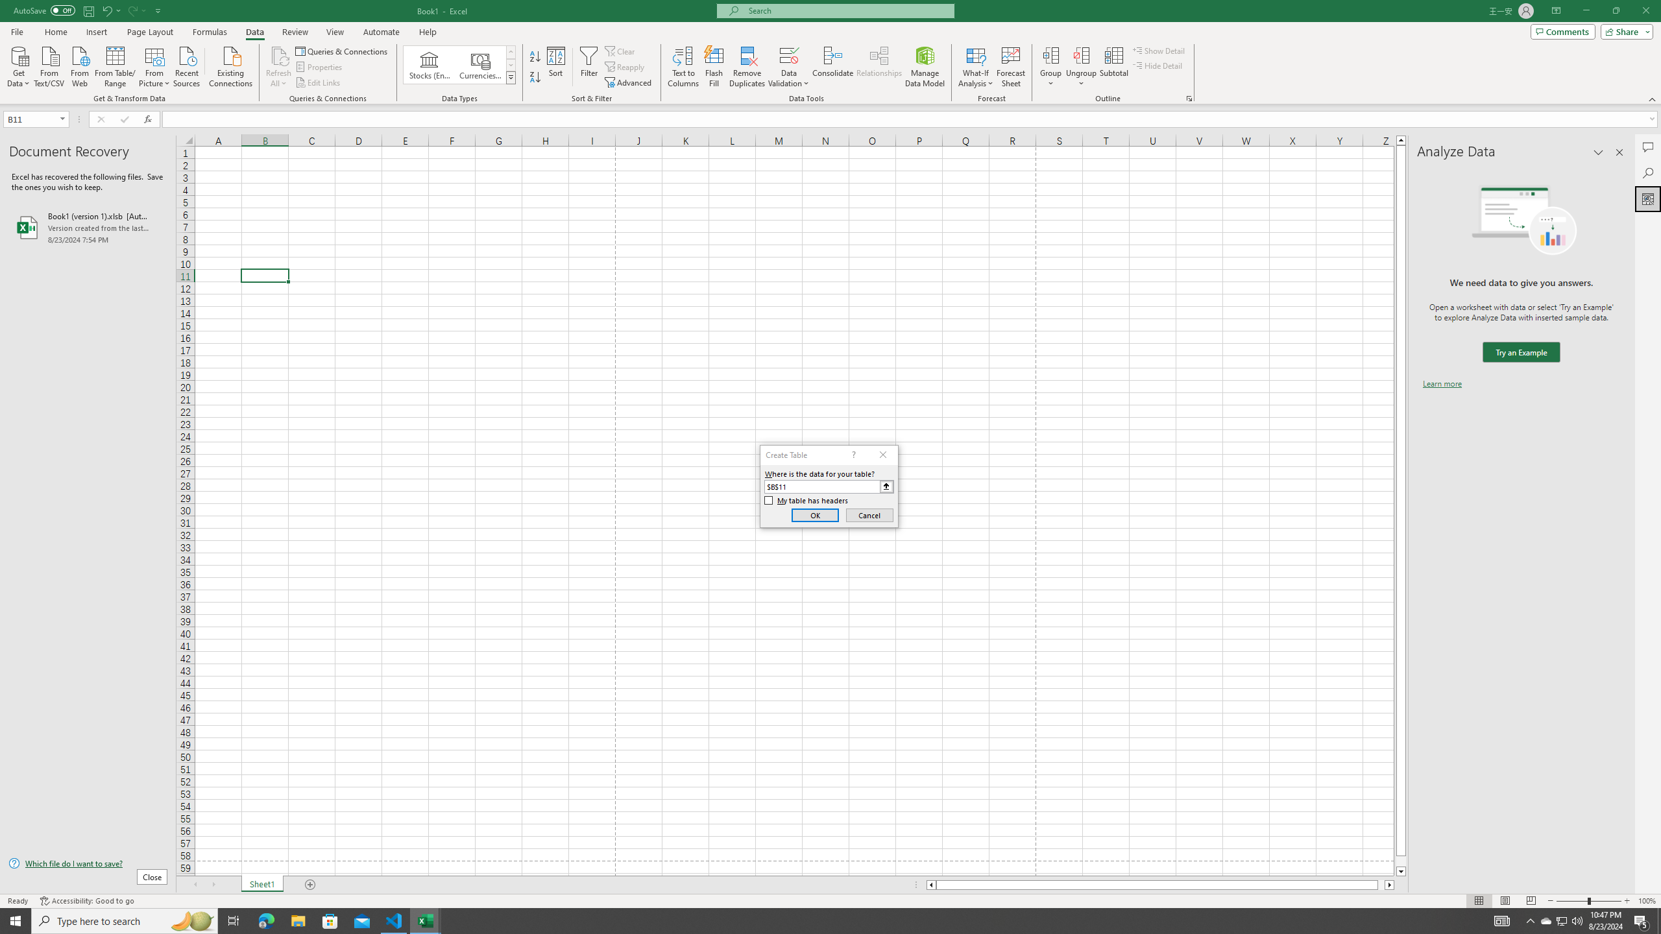 The width and height of the screenshot is (1661, 934). Describe the element at coordinates (1051, 55) in the screenshot. I see `Group...` at that location.